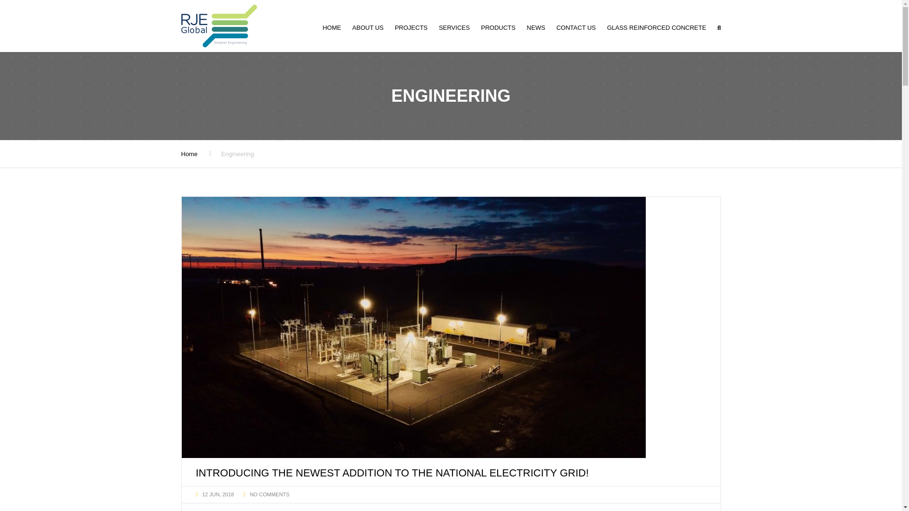 This screenshot has height=511, width=909. What do you see at coordinates (411, 27) in the screenshot?
I see `PROJECTS` at bounding box center [411, 27].